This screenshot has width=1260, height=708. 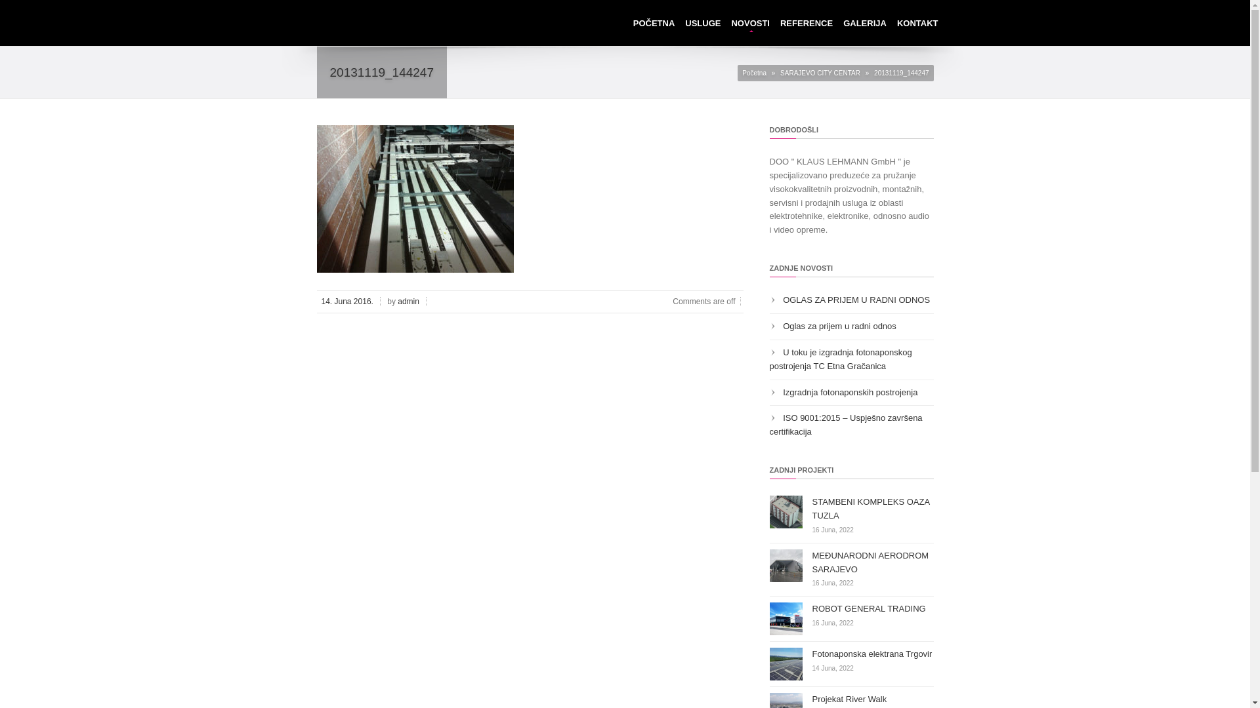 I want to click on OGLAS ZA PRIJEM U RADNI ODNOS, so click(x=856, y=300).